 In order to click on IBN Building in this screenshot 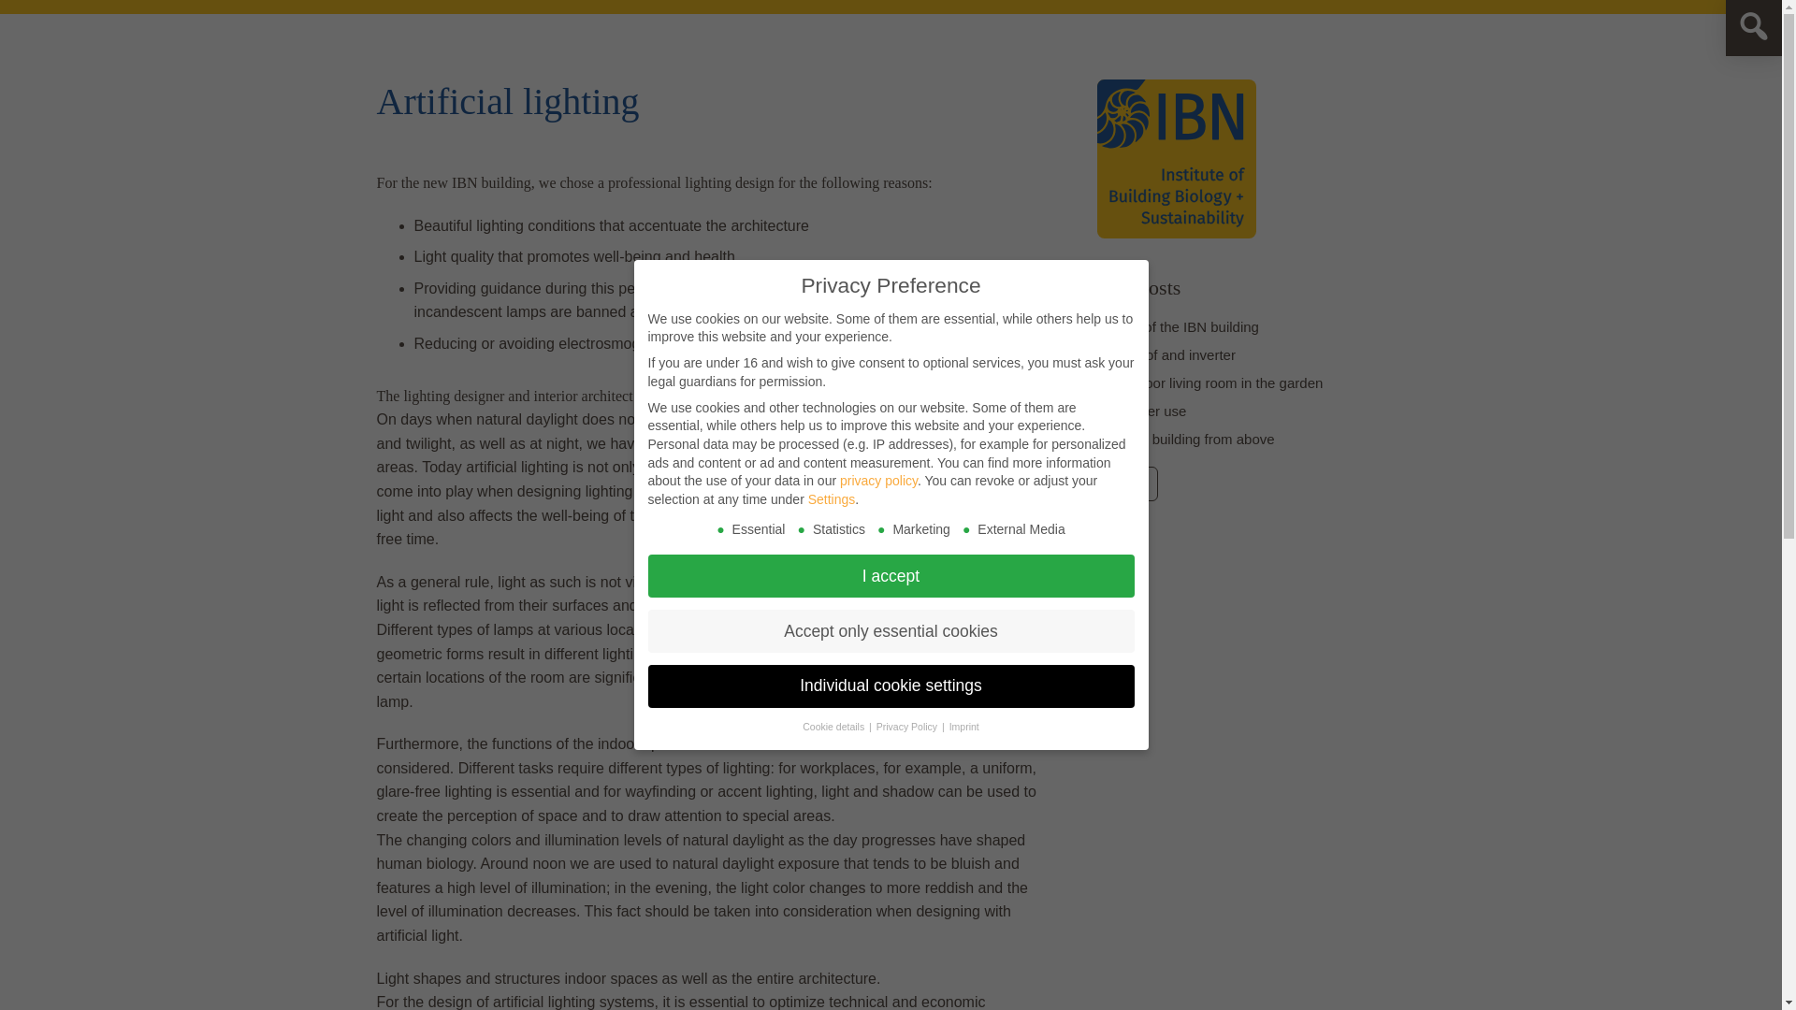, I will do `click(1126, 483)`.